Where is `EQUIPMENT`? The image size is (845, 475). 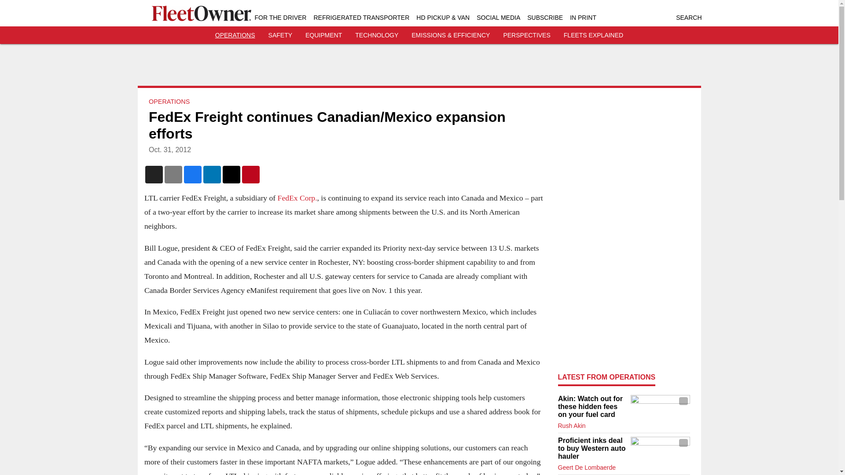
EQUIPMENT is located at coordinates (323, 35).